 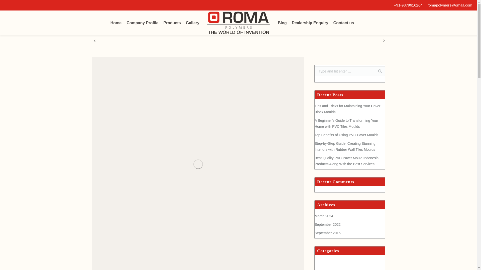 What do you see at coordinates (378, 71) in the screenshot?
I see `Go!` at bounding box center [378, 71].